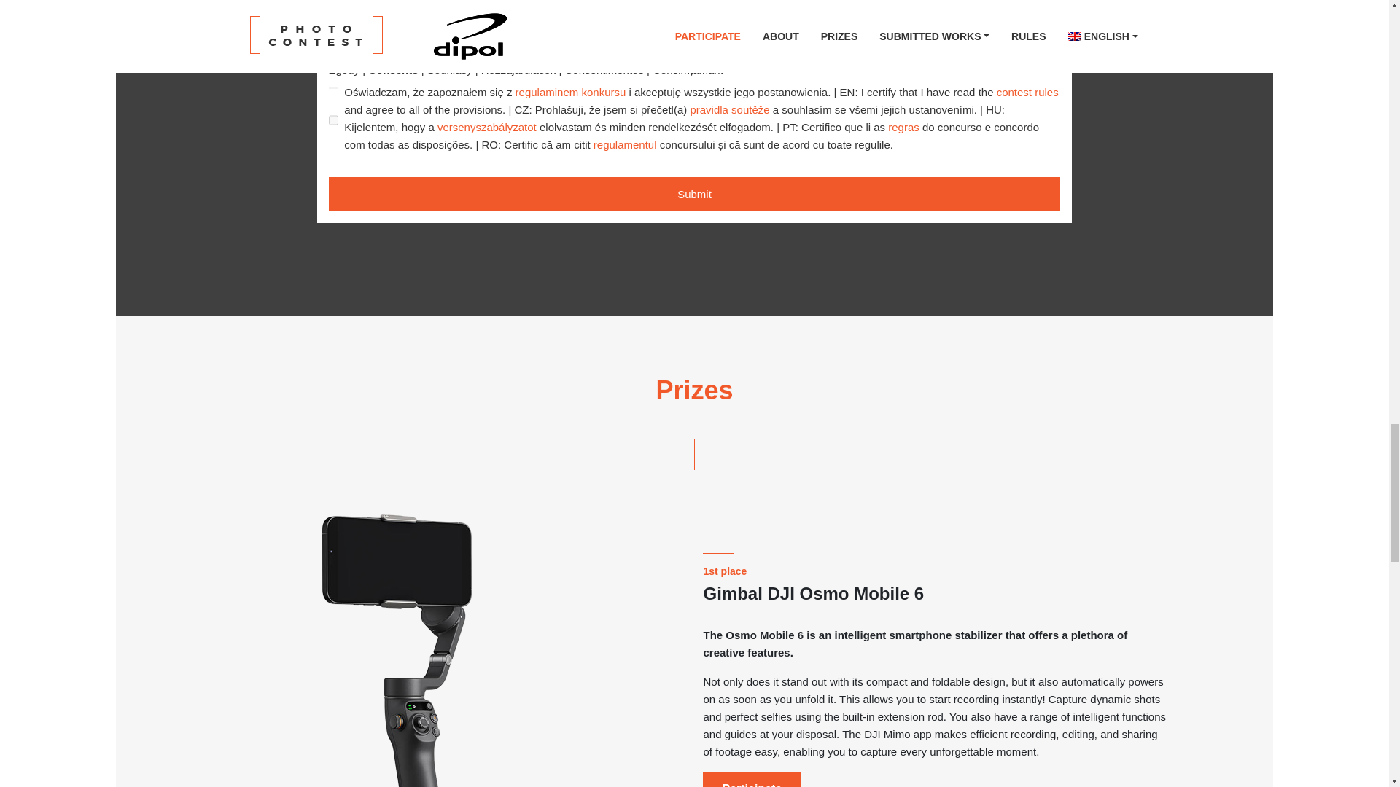  What do you see at coordinates (1027, 92) in the screenshot?
I see `contest rules` at bounding box center [1027, 92].